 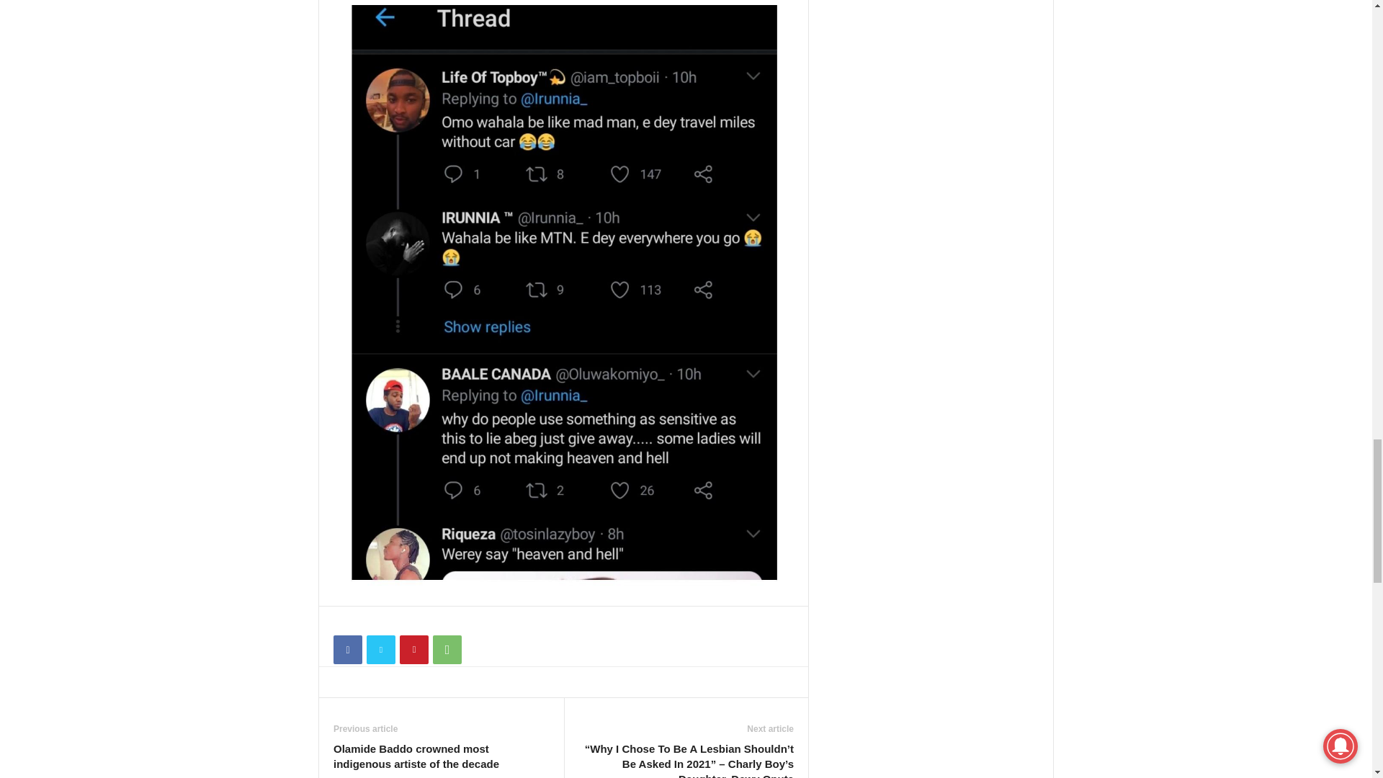 I want to click on Pinterest, so click(x=413, y=650).